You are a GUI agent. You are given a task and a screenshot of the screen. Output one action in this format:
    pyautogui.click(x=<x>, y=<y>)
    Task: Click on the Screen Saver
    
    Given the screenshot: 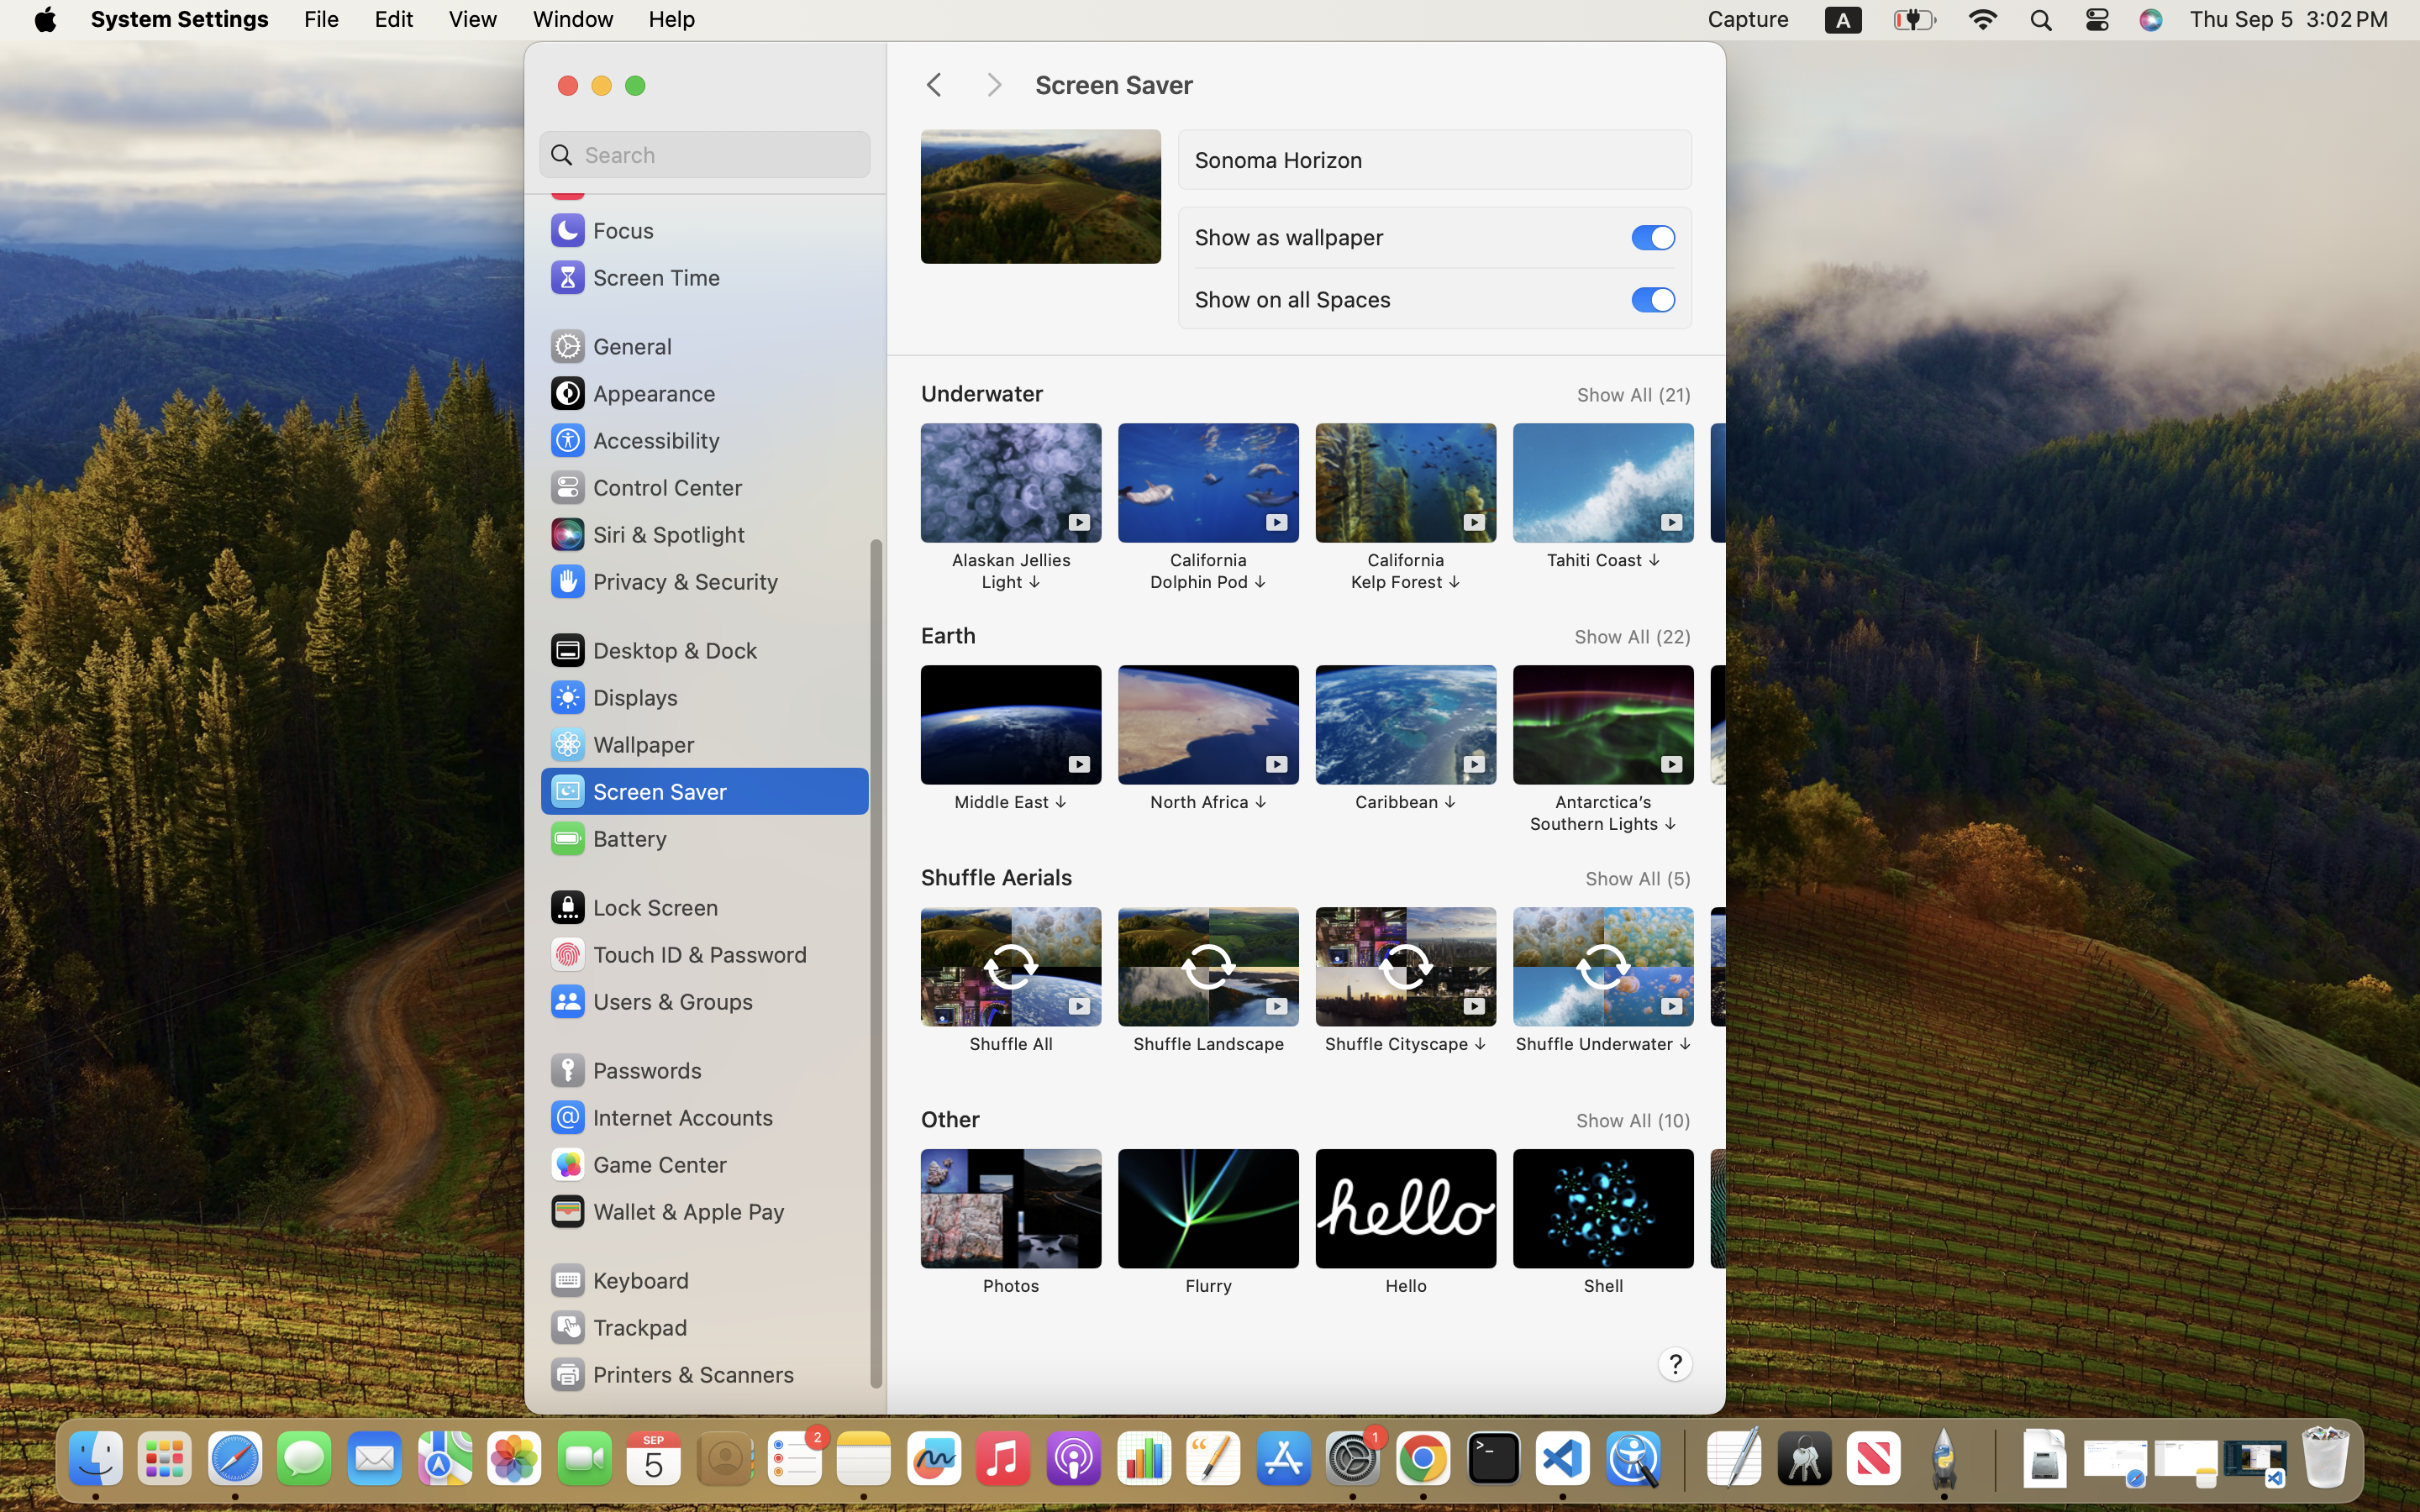 What is the action you would take?
    pyautogui.click(x=1363, y=86)
    